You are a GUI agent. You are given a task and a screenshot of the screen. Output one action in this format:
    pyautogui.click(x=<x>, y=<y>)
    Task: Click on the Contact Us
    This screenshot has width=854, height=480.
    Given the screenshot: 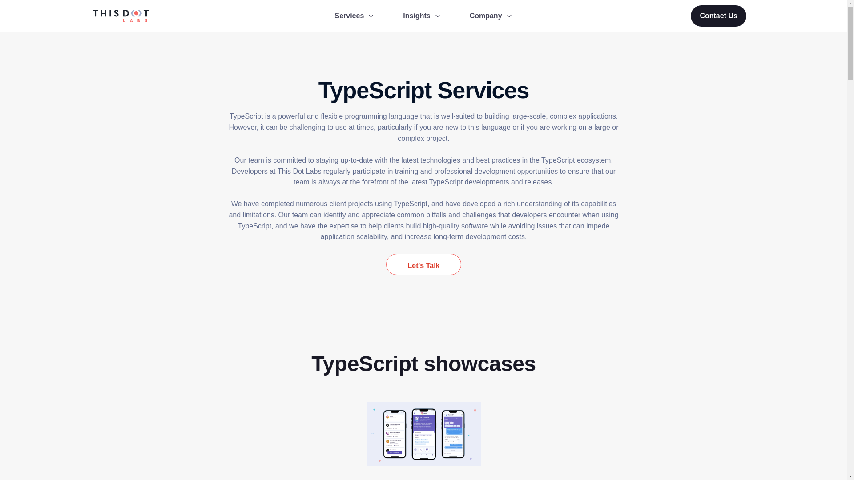 What is the action you would take?
    pyautogui.click(x=718, y=16)
    